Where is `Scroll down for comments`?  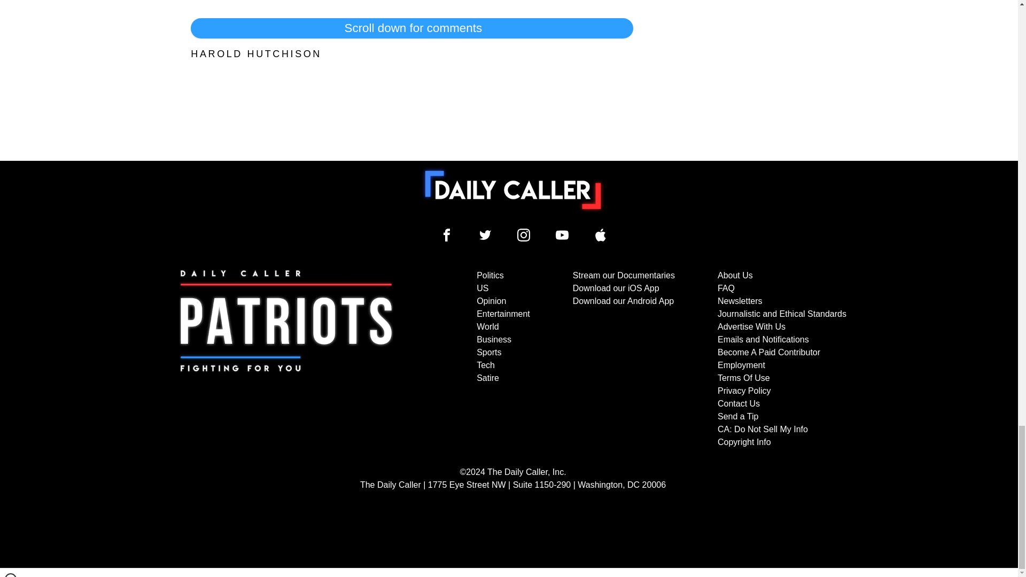
Scroll down for comments is located at coordinates (411, 28).